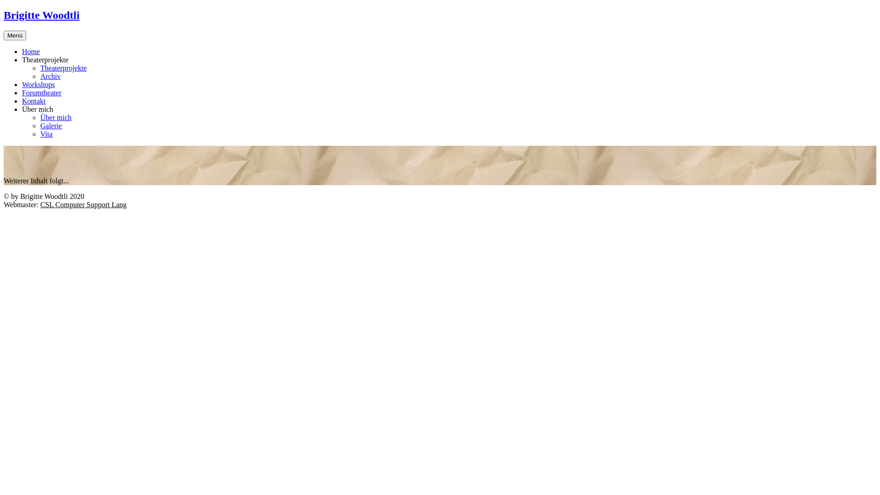  Describe the element at coordinates (31, 51) in the screenshot. I see `Home` at that location.